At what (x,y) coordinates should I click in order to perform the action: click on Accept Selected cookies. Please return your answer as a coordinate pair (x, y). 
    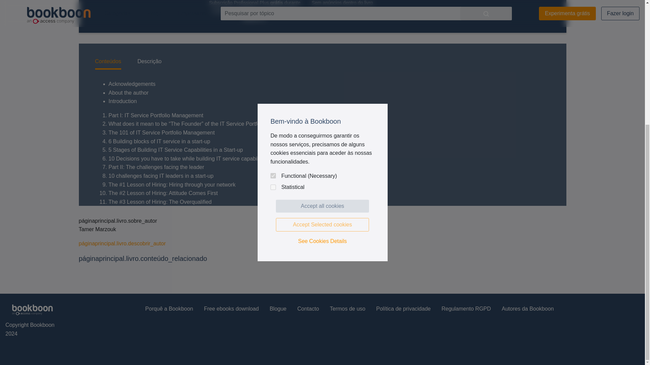
    Looking at the image, I should click on (322, 39).